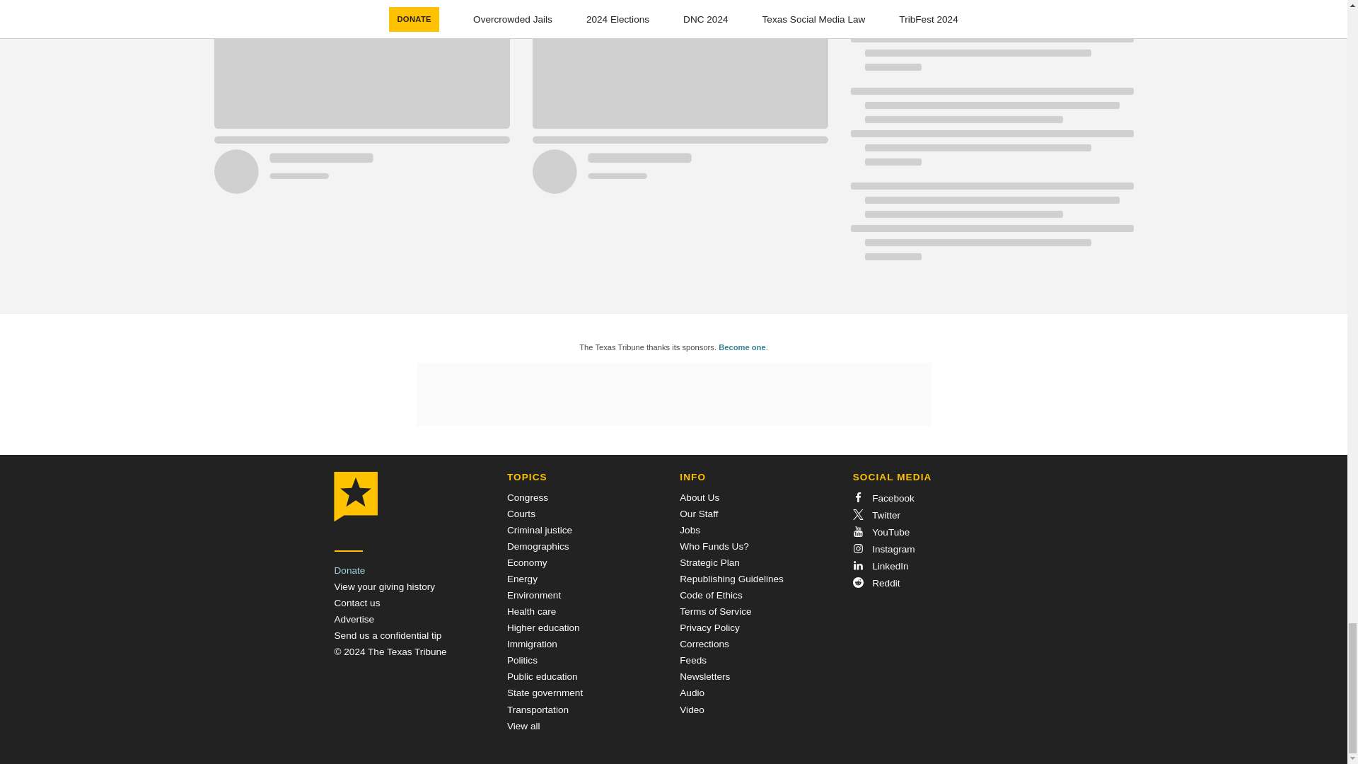 The image size is (1358, 764). What do you see at coordinates (356, 603) in the screenshot?
I see `Contact us` at bounding box center [356, 603].